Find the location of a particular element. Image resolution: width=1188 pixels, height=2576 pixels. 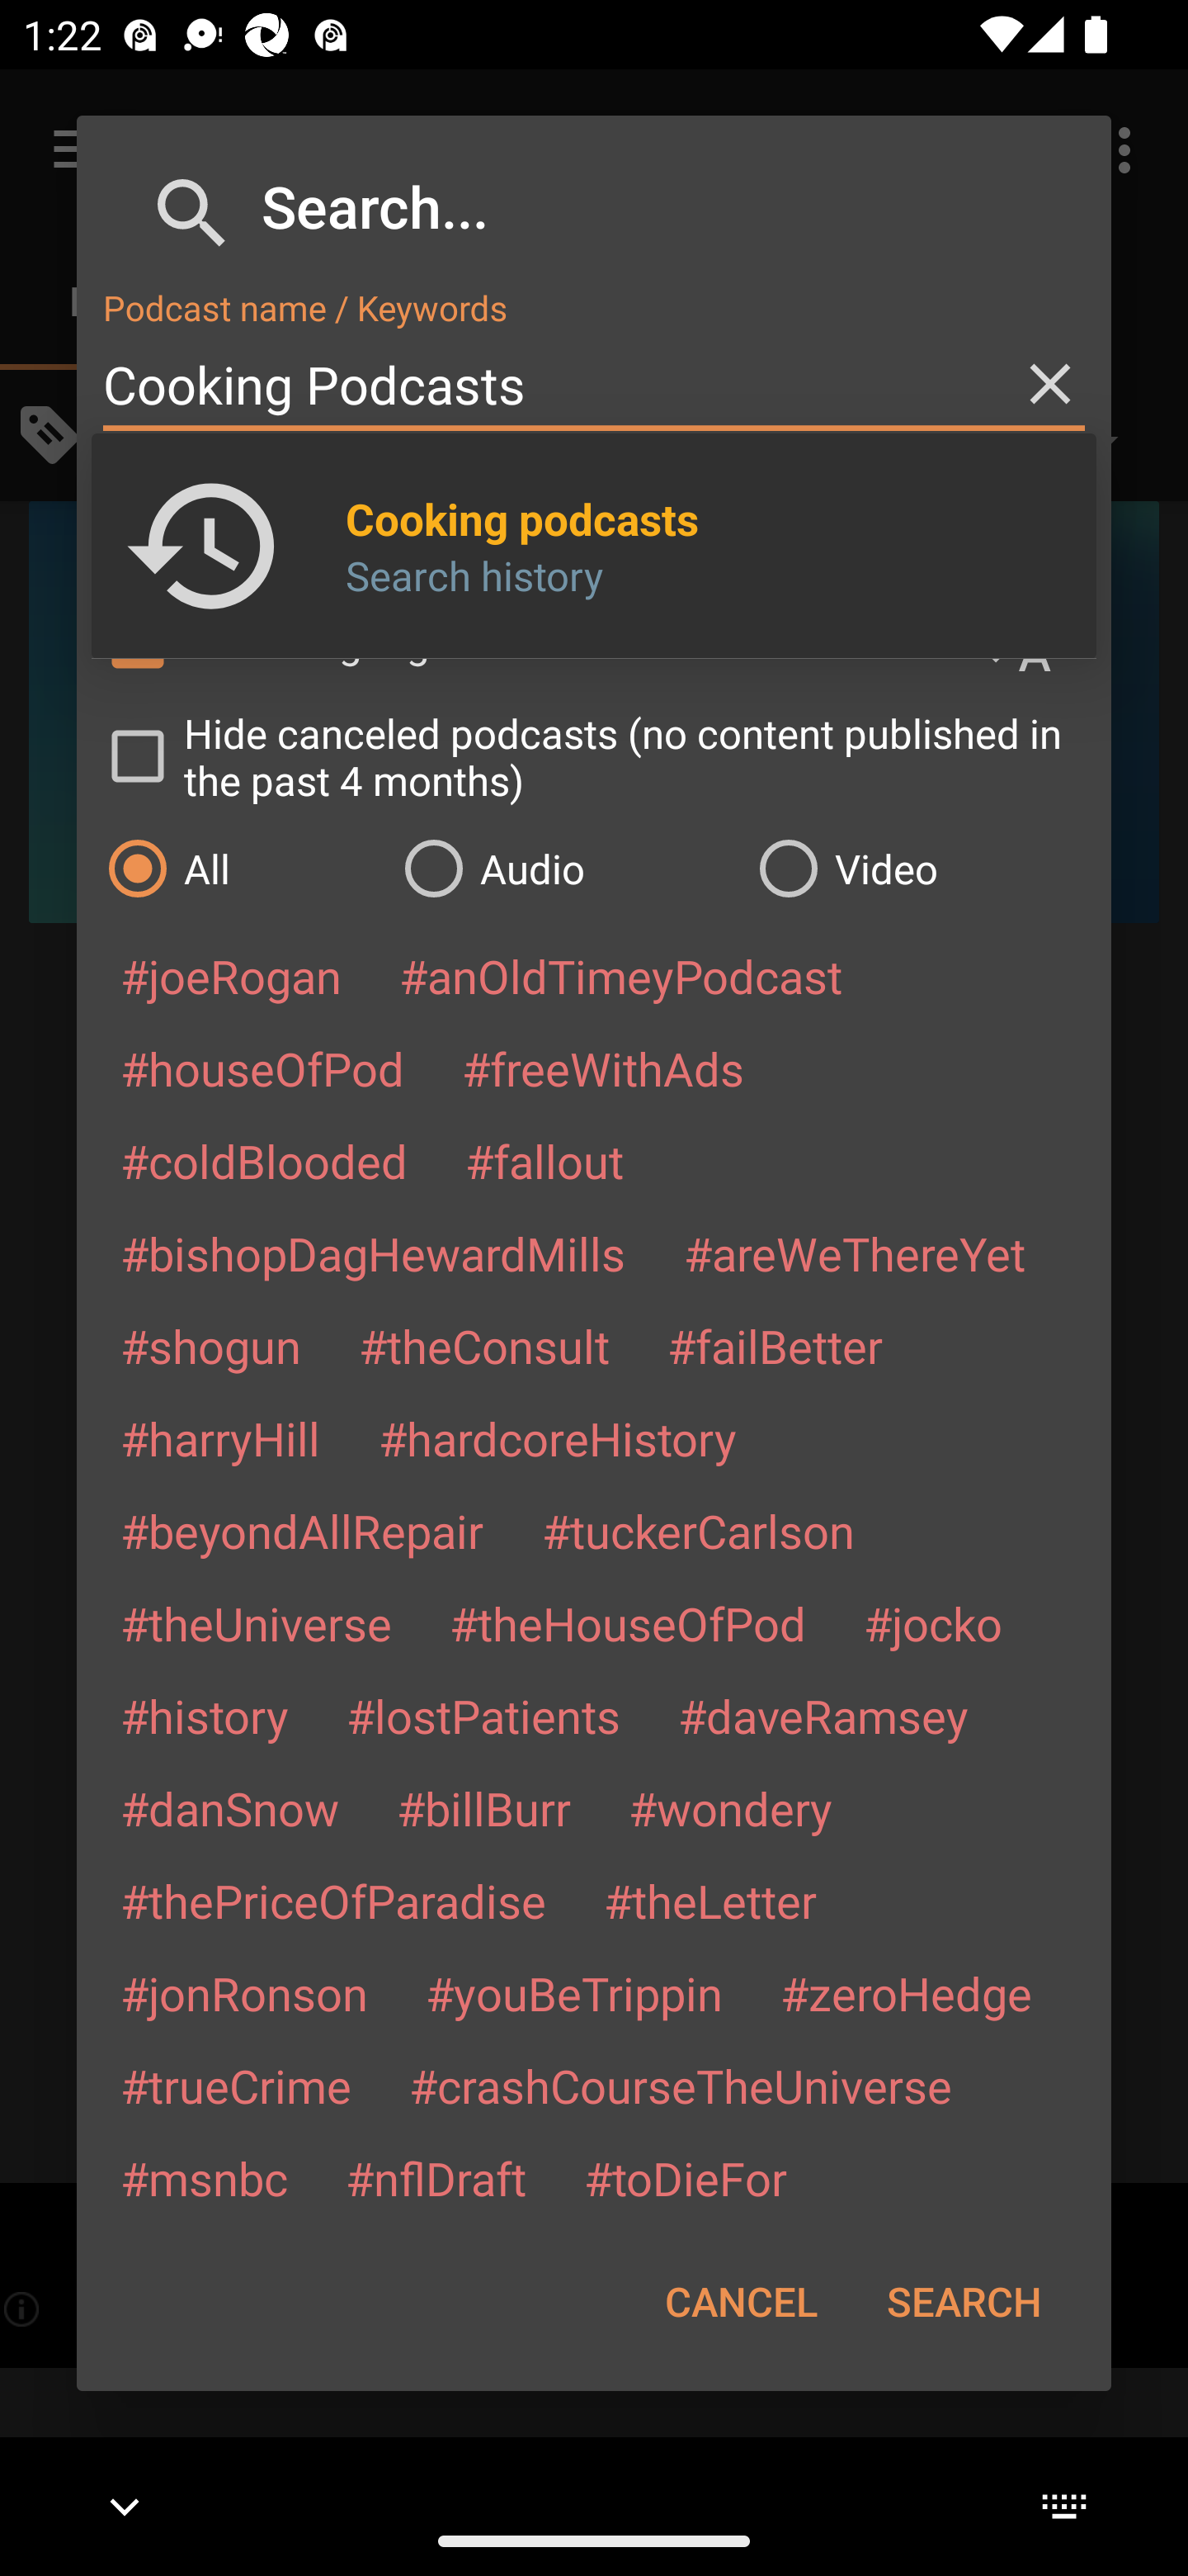

#theLetter is located at coordinates (709, 1901).